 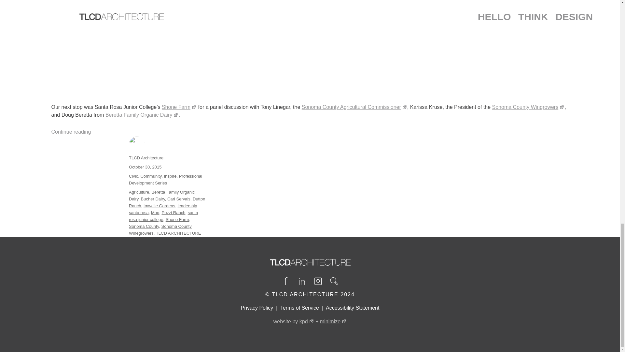 What do you see at coordinates (170, 176) in the screenshot?
I see `Inspire` at bounding box center [170, 176].